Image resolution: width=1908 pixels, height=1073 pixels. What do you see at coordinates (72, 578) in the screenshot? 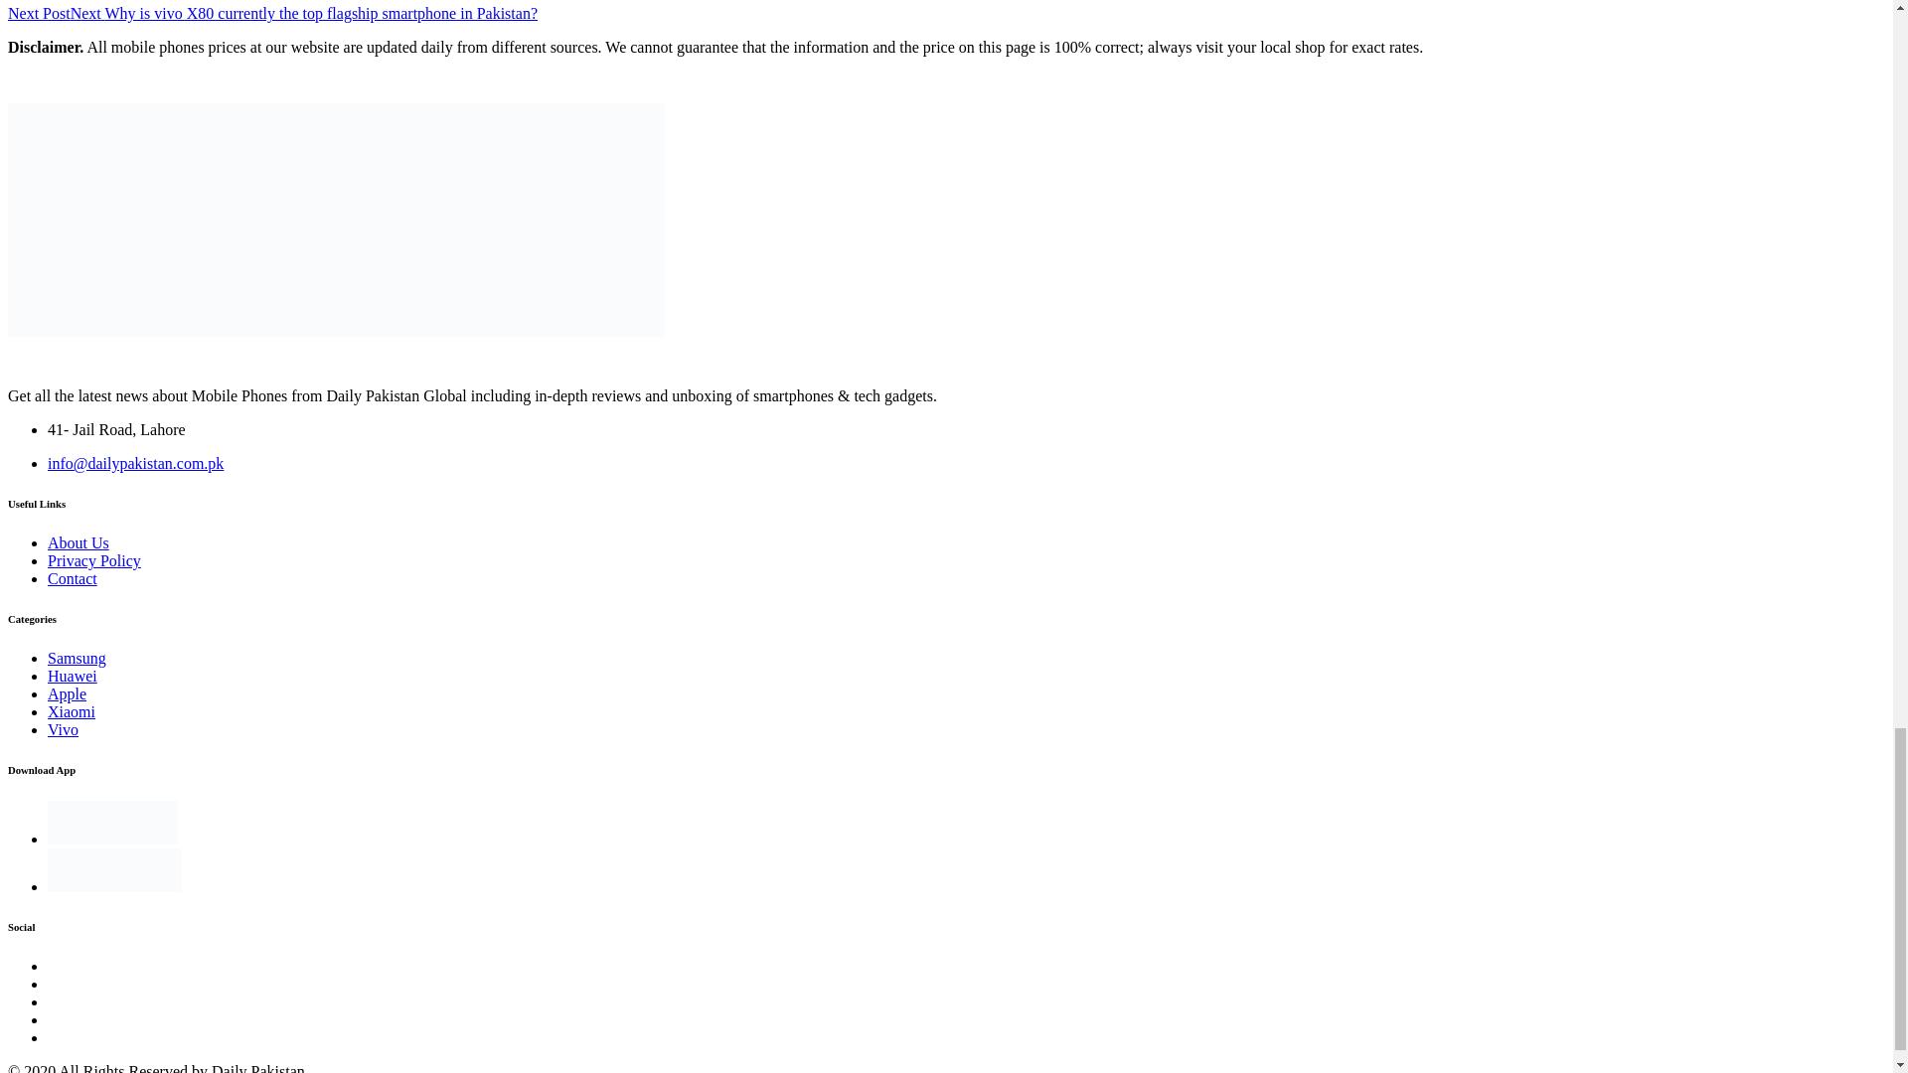
I see `Contact` at bounding box center [72, 578].